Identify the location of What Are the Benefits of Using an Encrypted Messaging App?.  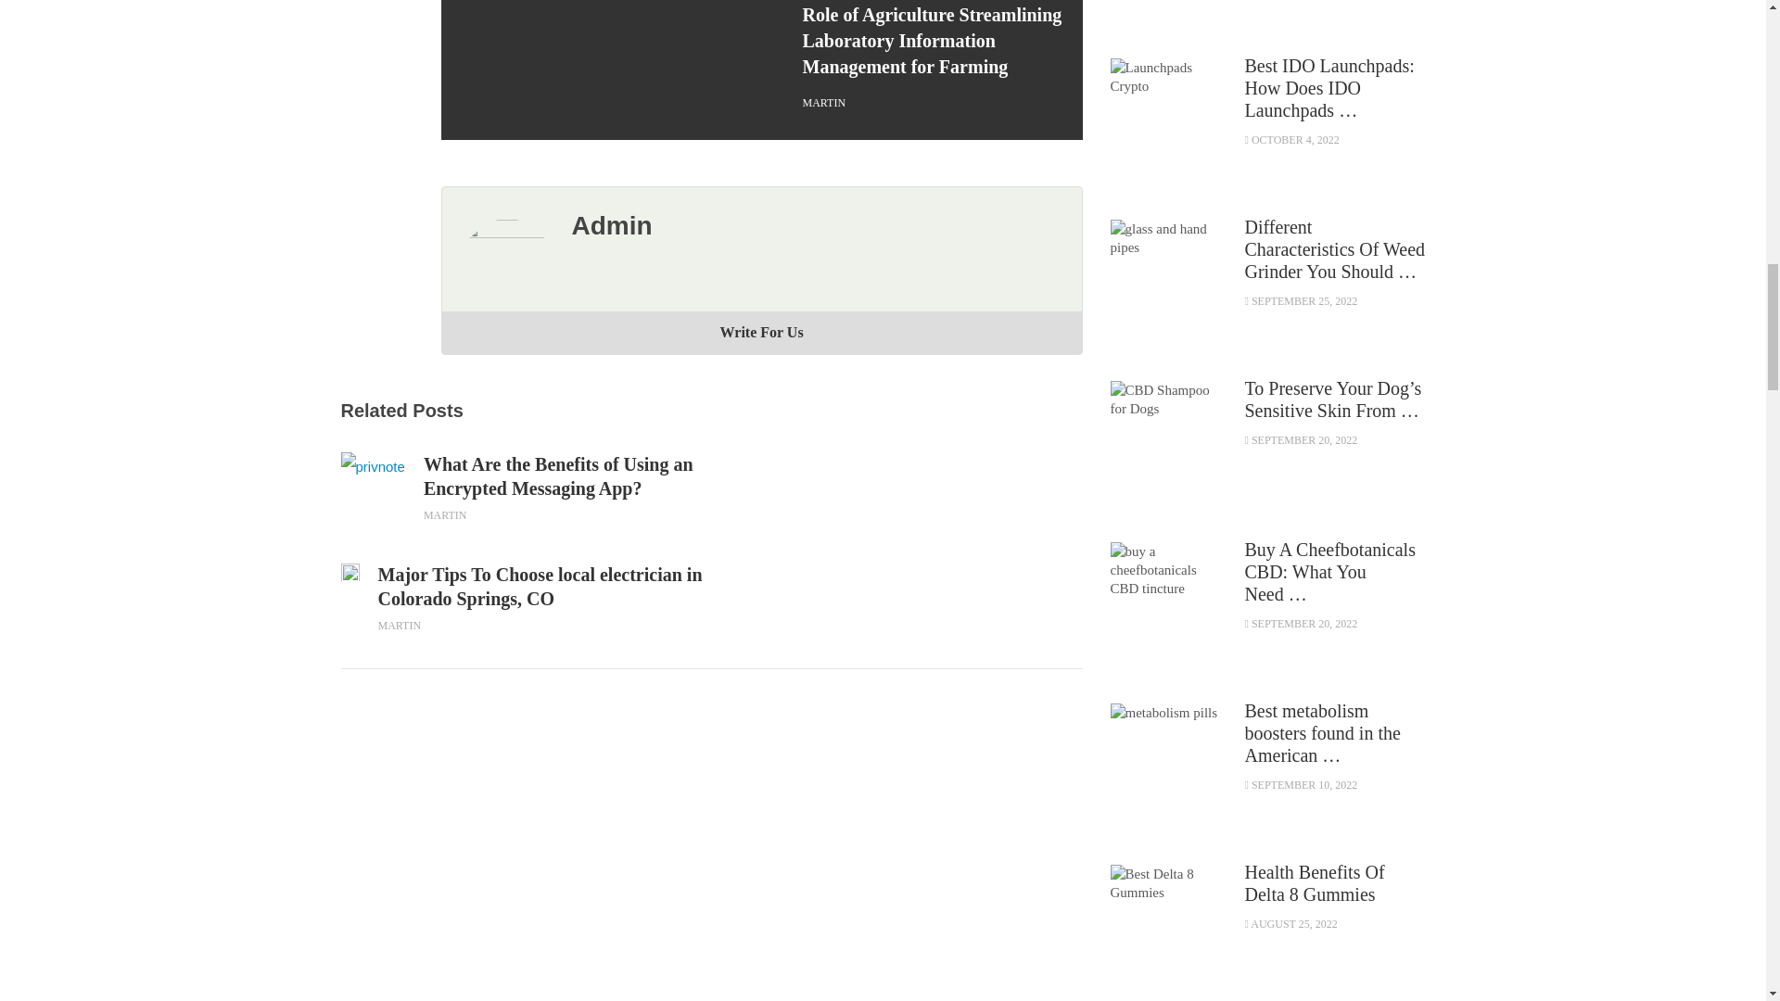
(567, 476).